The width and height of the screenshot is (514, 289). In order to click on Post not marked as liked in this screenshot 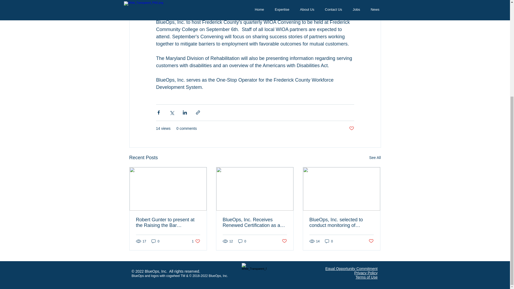, I will do `click(371, 241)`.